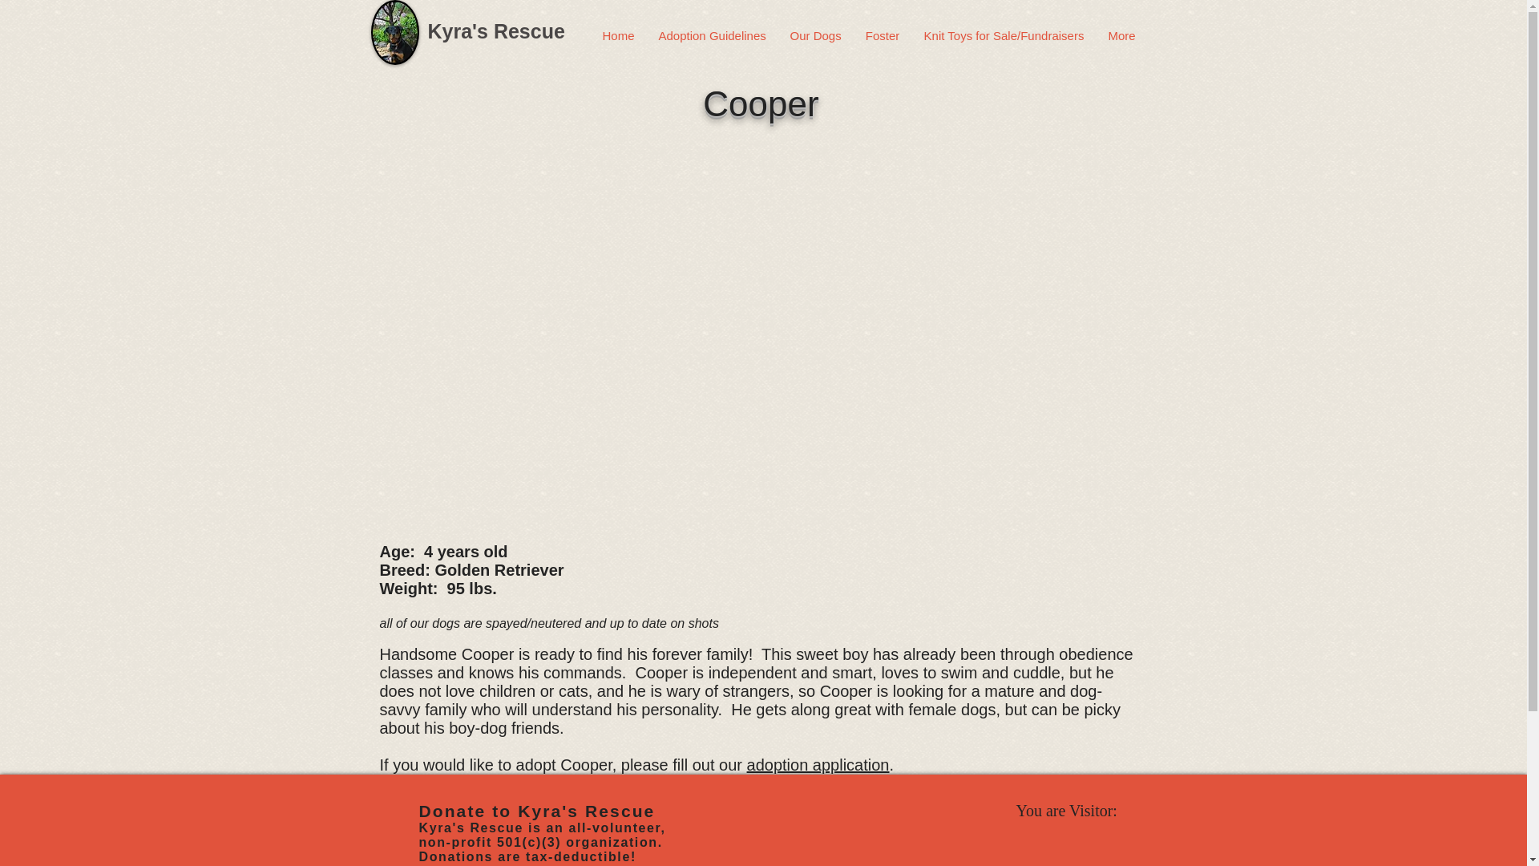 The width and height of the screenshot is (1539, 866). Describe the element at coordinates (617, 36) in the screenshot. I see `Home` at that location.